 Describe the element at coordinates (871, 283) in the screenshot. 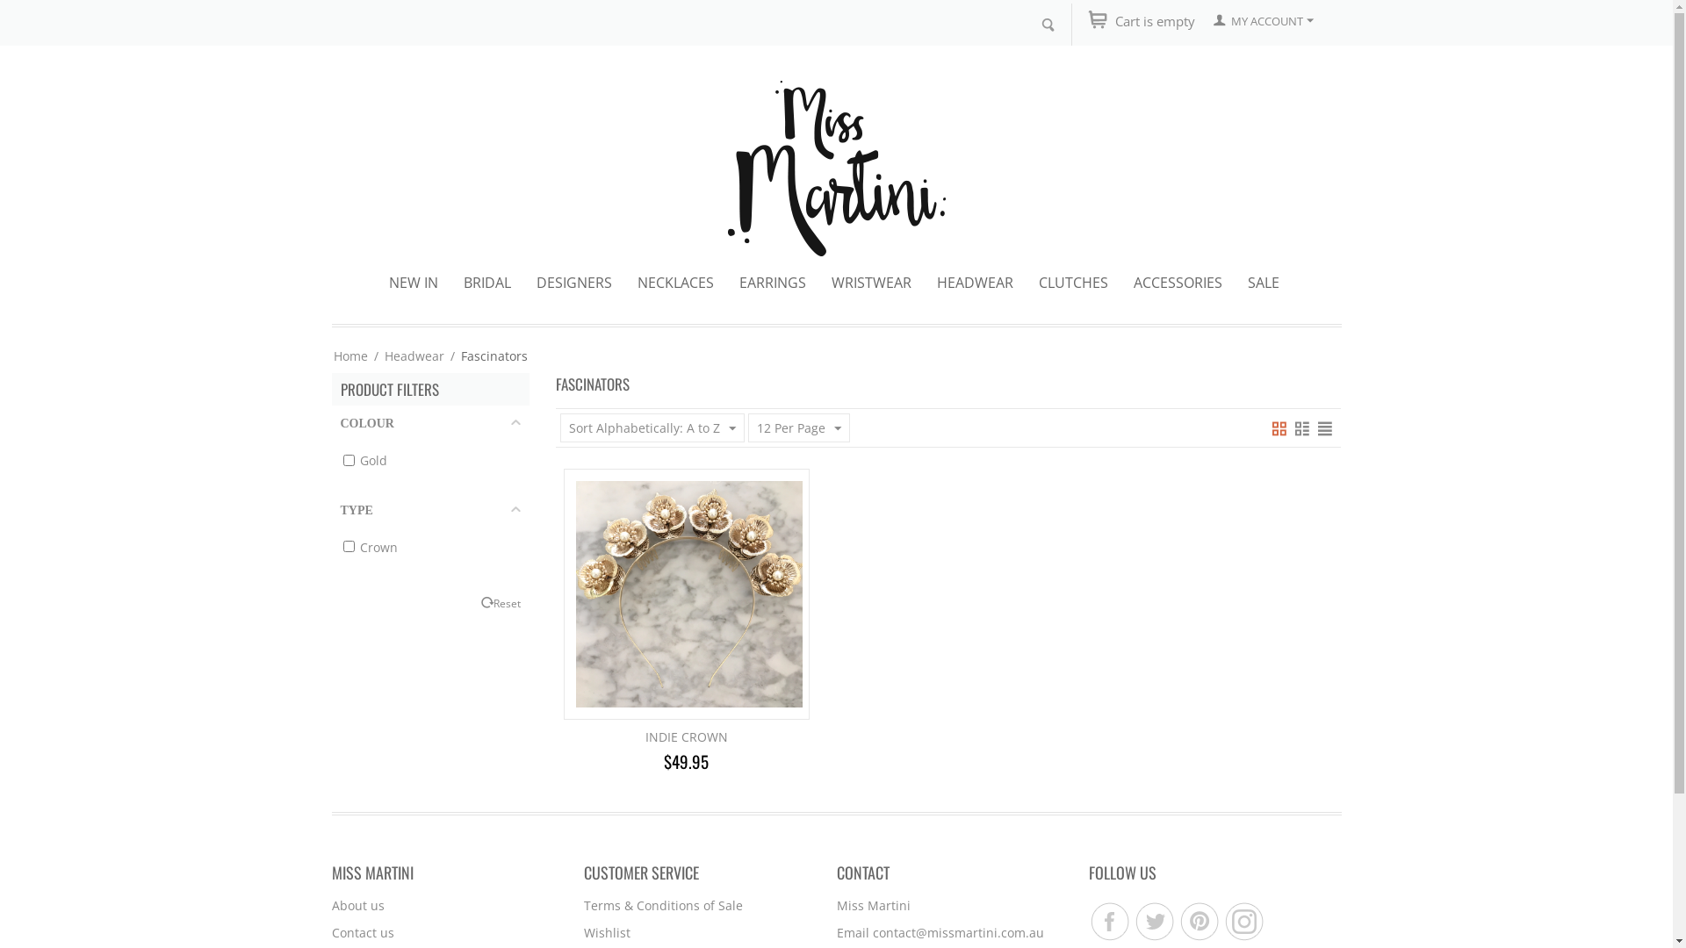

I see `WRISTWEAR` at that location.